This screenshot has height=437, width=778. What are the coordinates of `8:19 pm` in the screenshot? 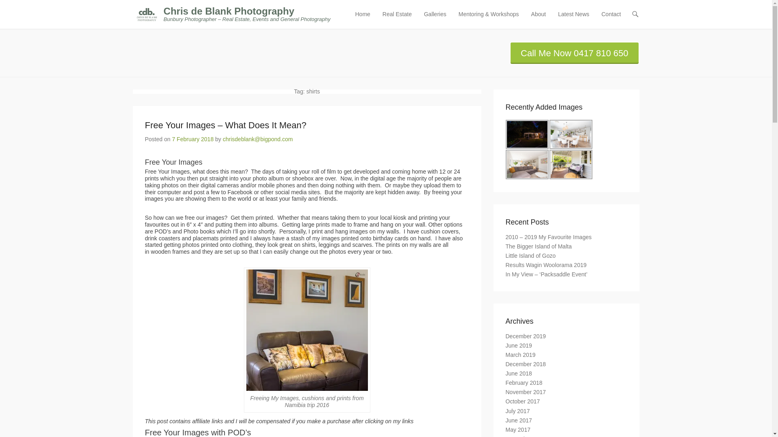 It's located at (192, 139).